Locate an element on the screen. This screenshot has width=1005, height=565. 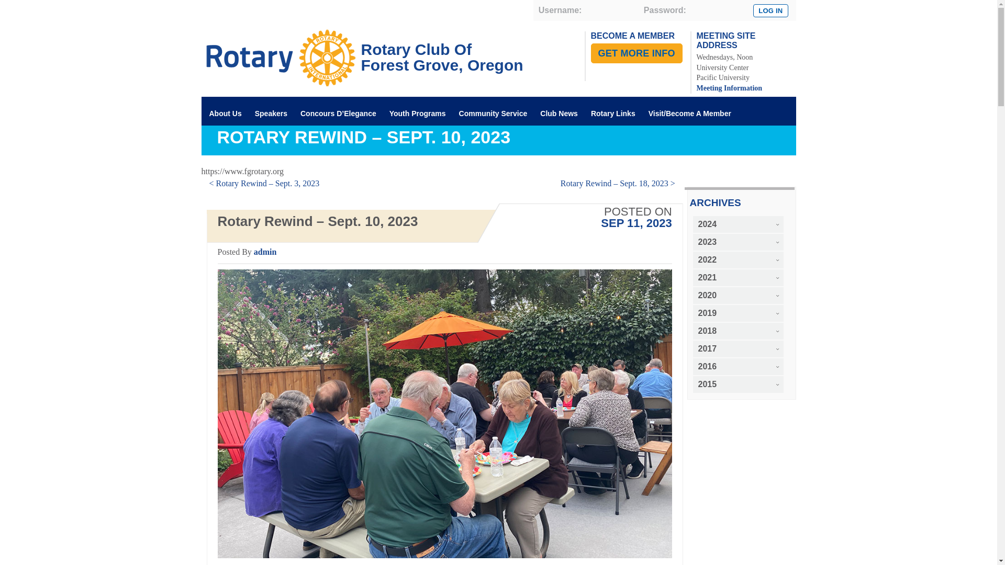
log In is located at coordinates (729, 88).